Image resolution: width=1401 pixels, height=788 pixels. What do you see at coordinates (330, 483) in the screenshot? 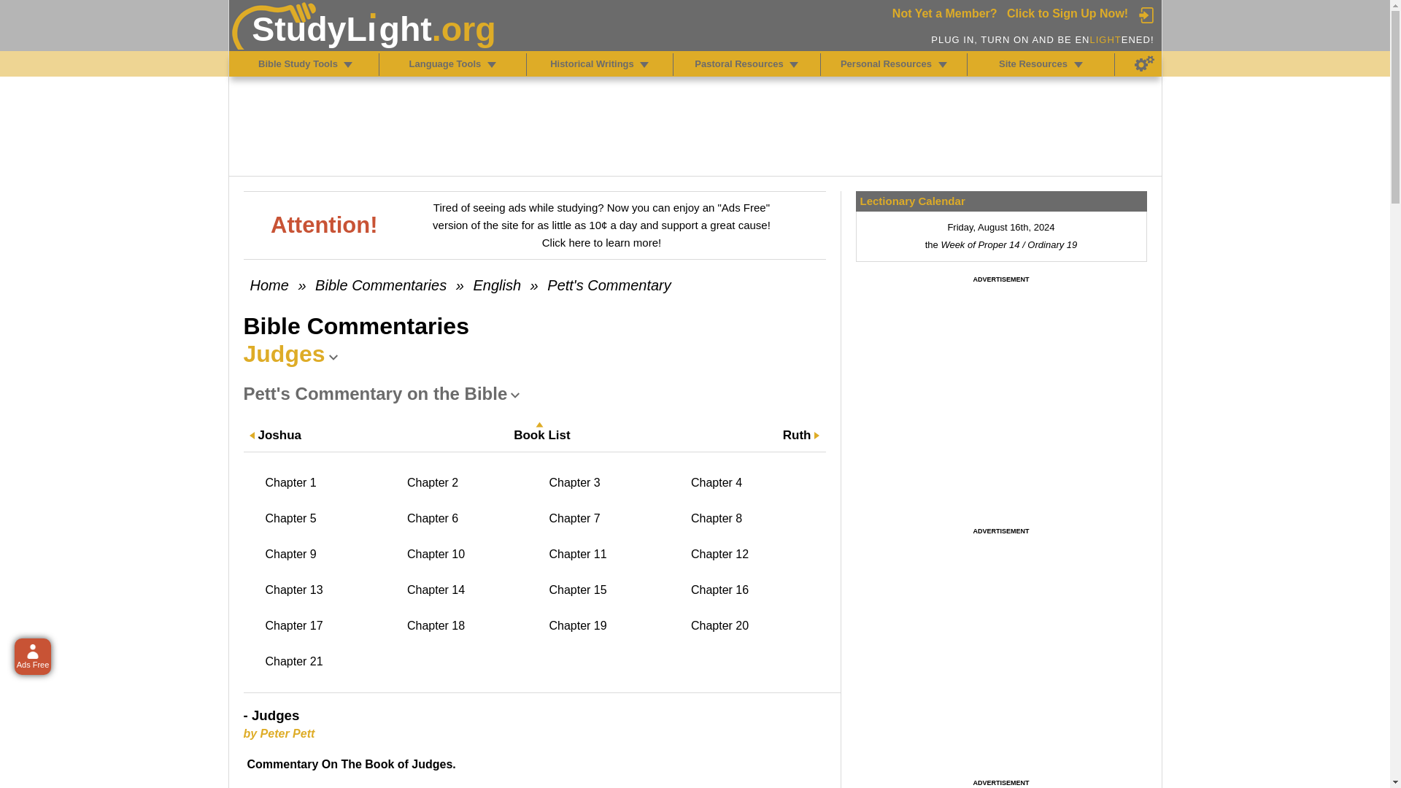
I see `Chapter 1` at bounding box center [330, 483].